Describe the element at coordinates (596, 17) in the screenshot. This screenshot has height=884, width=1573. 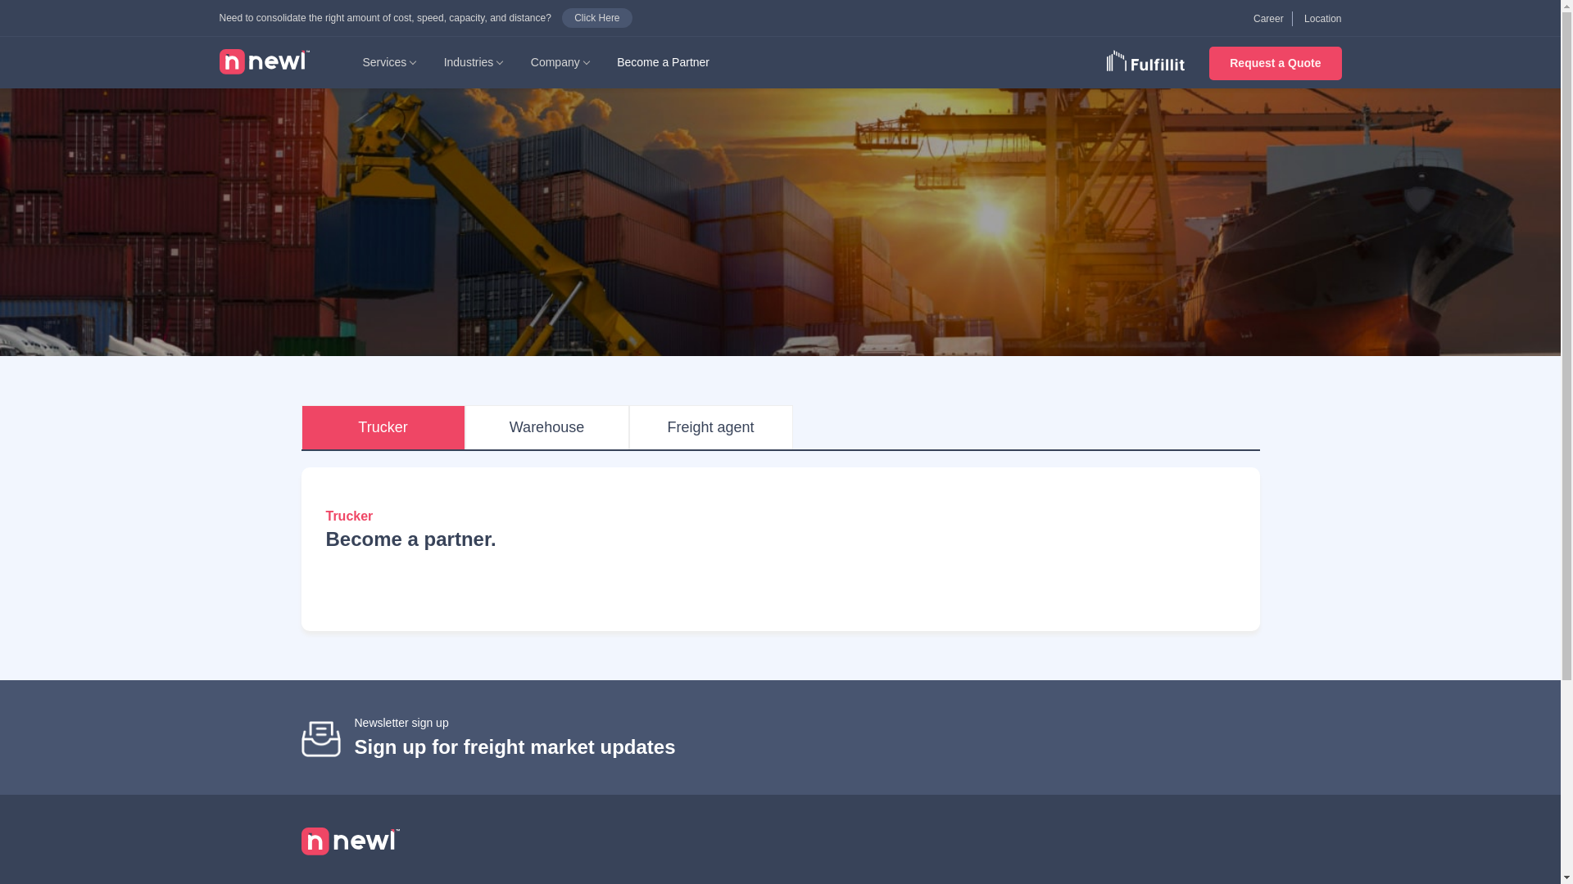
I see `Click Here` at that location.